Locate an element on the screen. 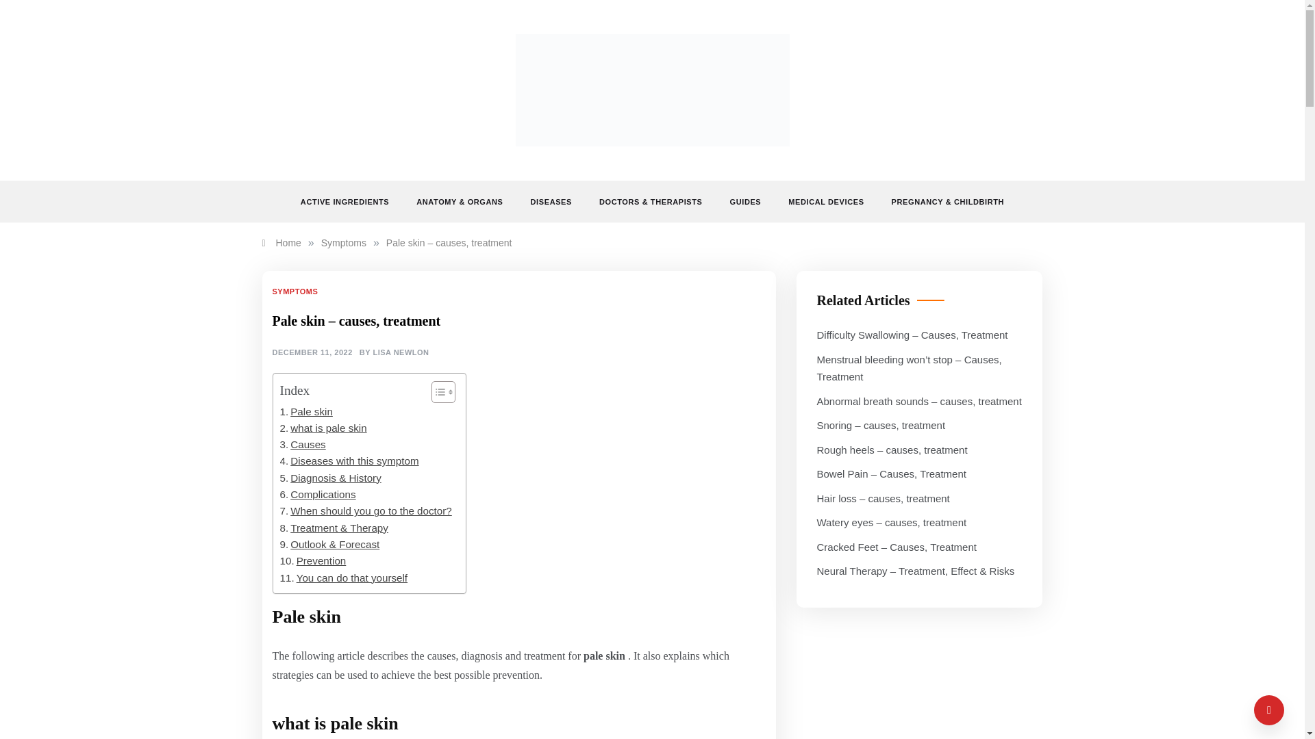  Diseases with this symptom is located at coordinates (348, 461).